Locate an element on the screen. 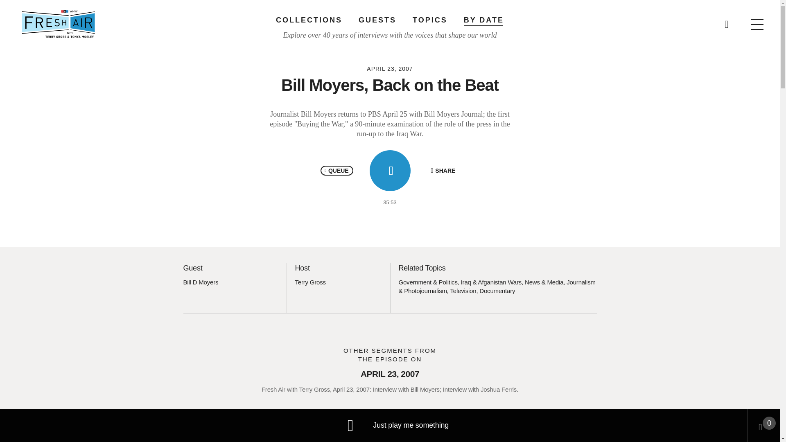  Terry Gross is located at coordinates (310, 282).